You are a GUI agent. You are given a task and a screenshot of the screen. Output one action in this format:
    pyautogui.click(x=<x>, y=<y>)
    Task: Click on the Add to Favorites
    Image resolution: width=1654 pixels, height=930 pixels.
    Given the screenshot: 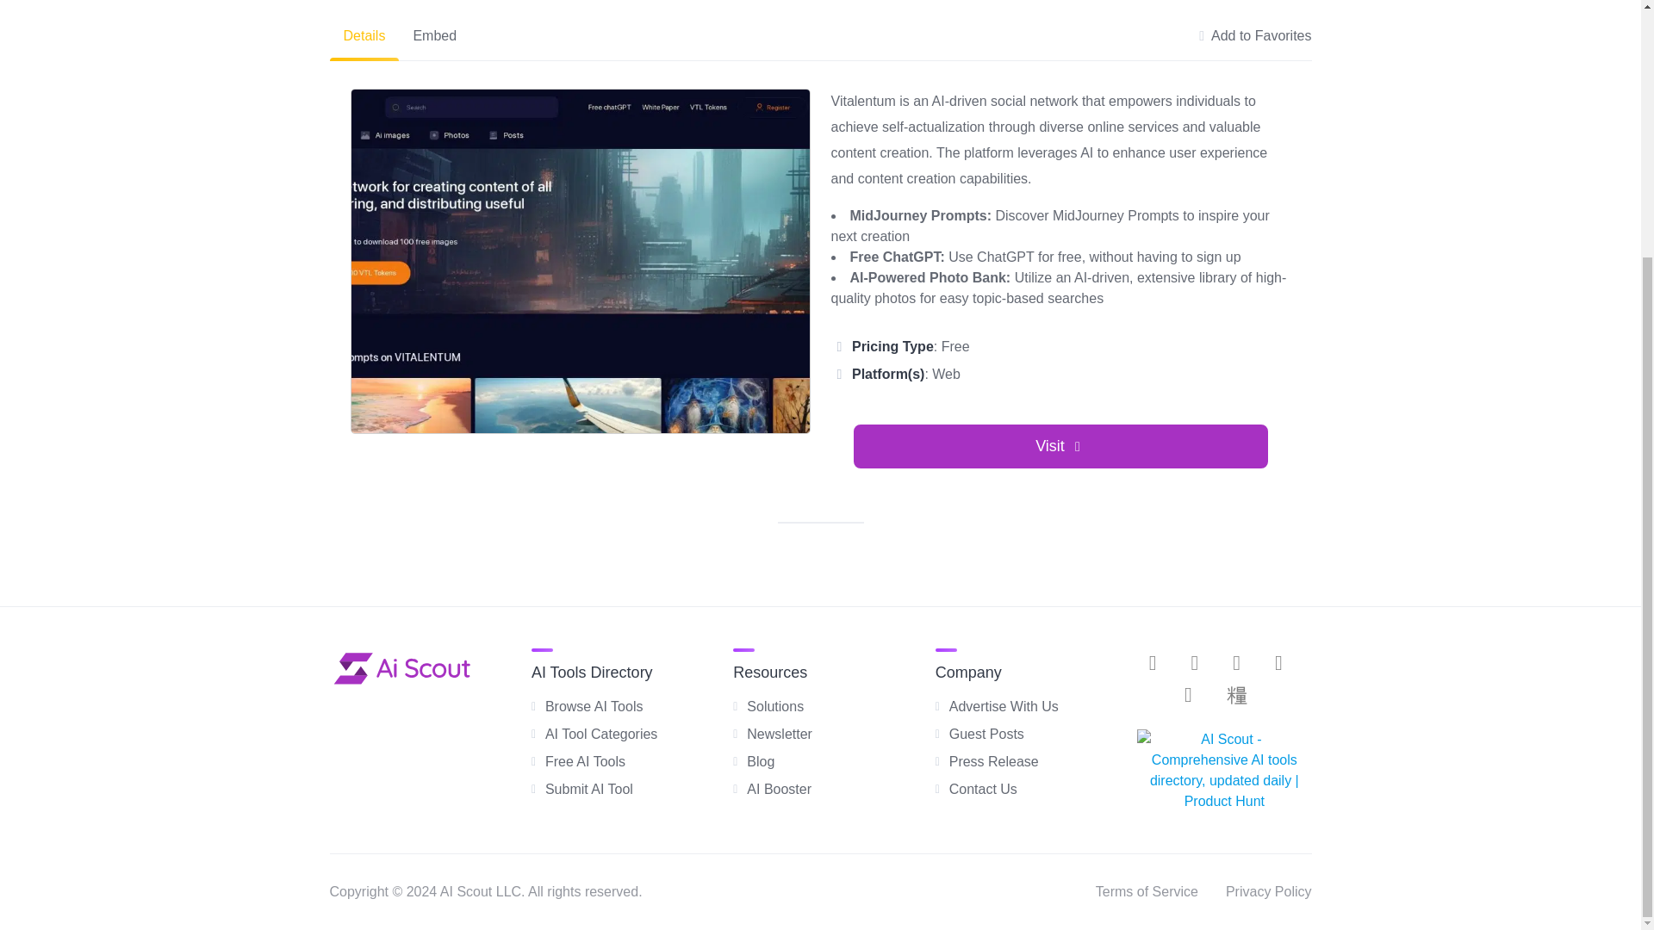 What is the action you would take?
    pyautogui.click(x=1255, y=36)
    